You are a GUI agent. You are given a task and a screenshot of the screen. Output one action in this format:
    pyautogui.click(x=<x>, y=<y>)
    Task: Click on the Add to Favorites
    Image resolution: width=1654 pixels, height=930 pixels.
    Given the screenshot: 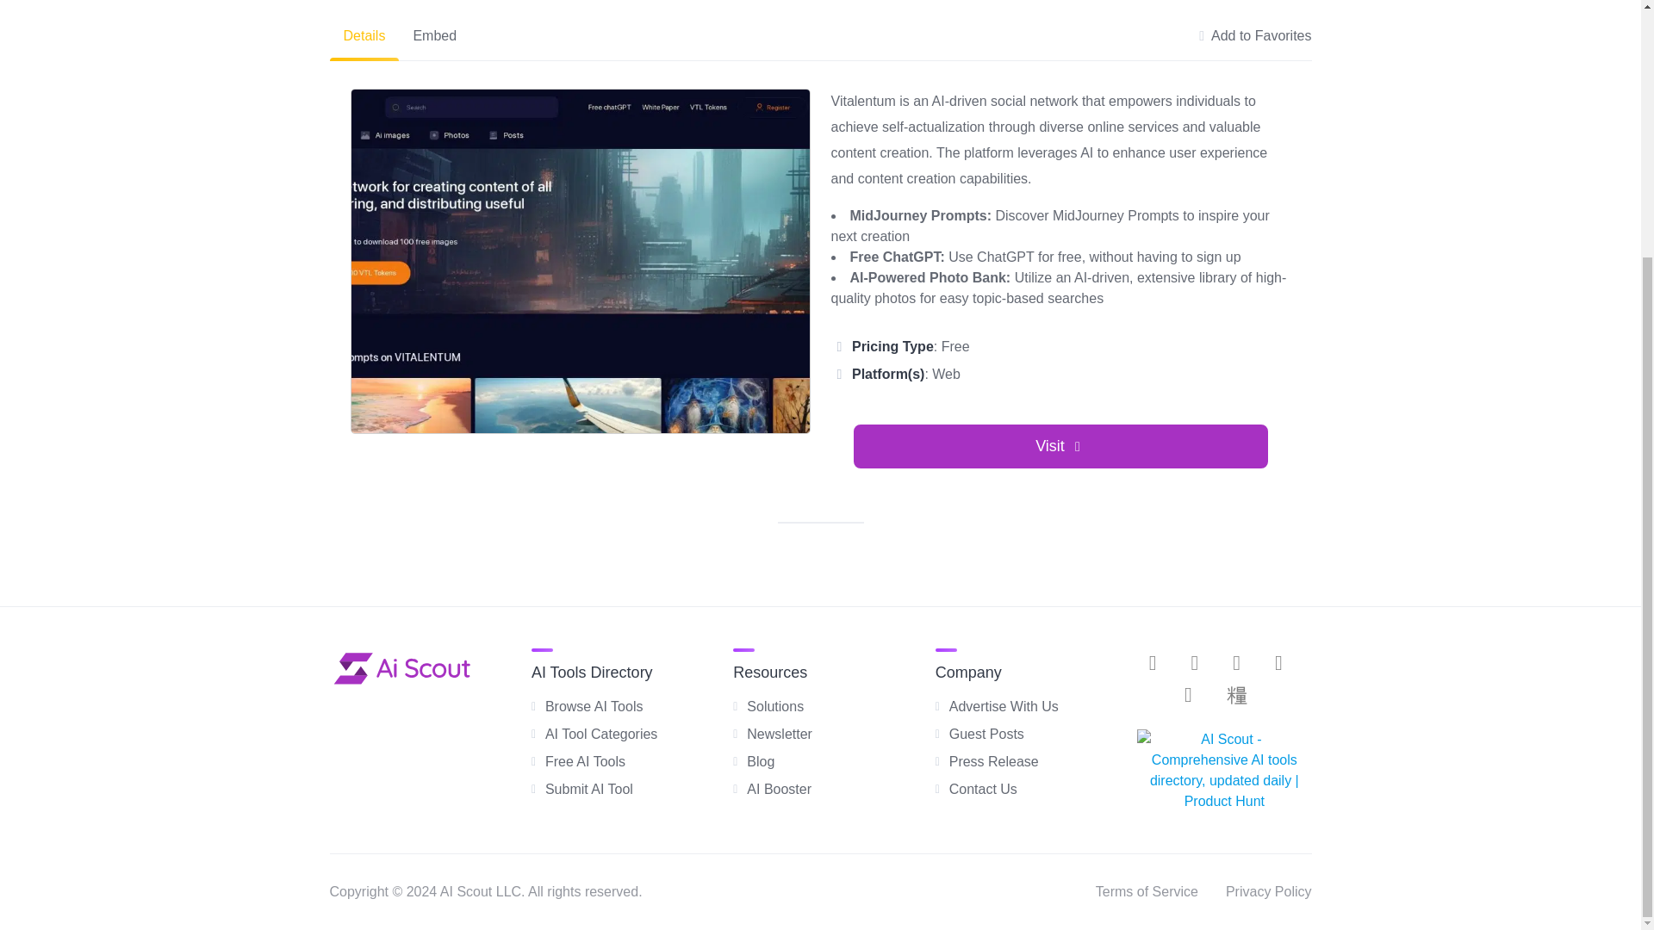 What is the action you would take?
    pyautogui.click(x=1255, y=36)
    